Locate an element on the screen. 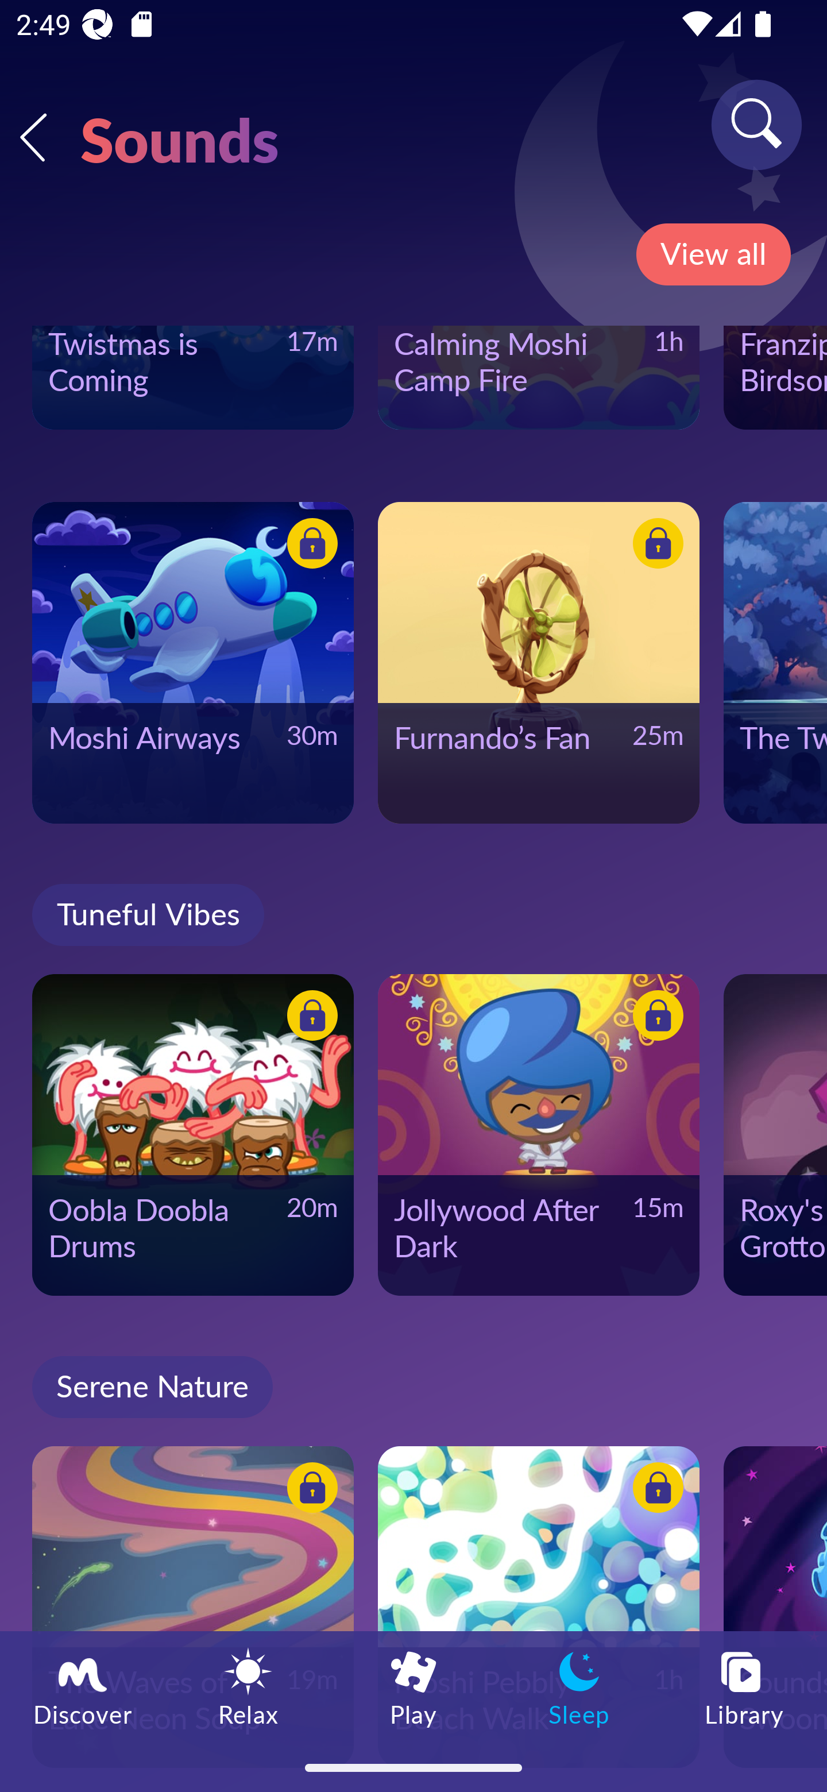 This screenshot has height=1792, width=827. Library is located at coordinates (744, 1687).